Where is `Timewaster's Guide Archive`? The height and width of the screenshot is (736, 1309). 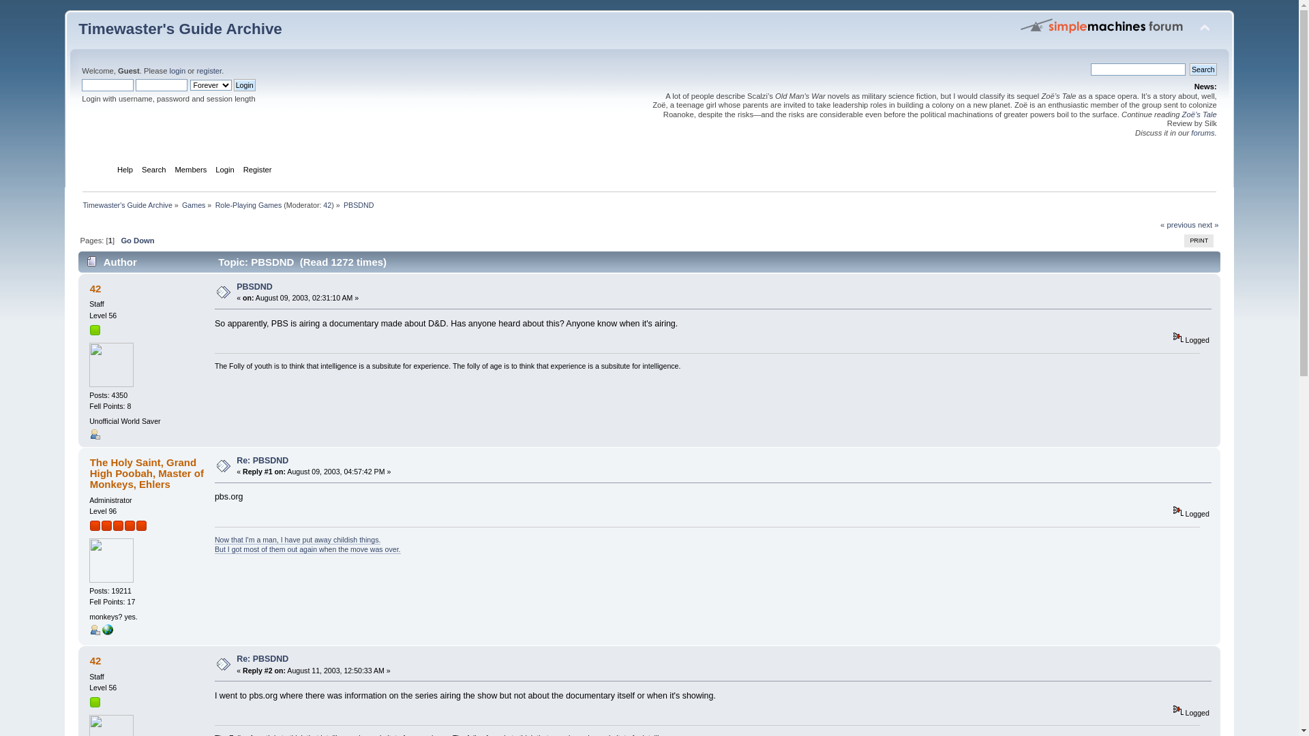 Timewaster's Guide Archive is located at coordinates (127, 205).